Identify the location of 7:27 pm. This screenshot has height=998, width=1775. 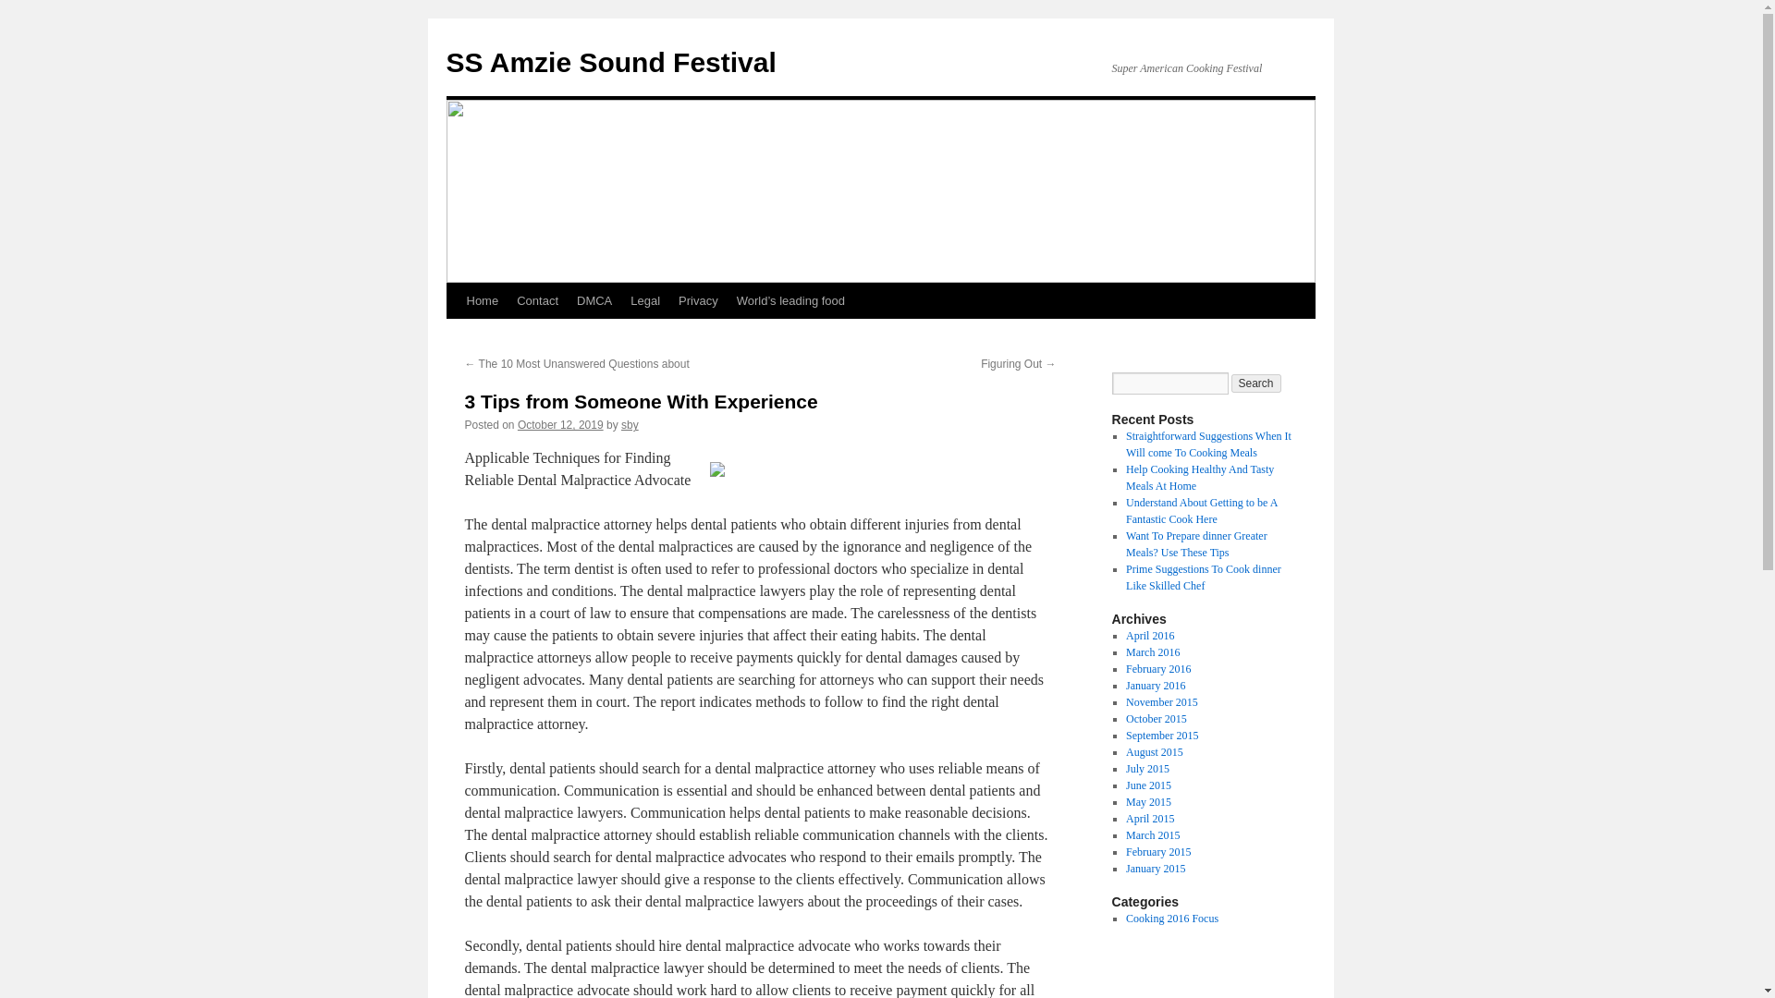
(560, 424).